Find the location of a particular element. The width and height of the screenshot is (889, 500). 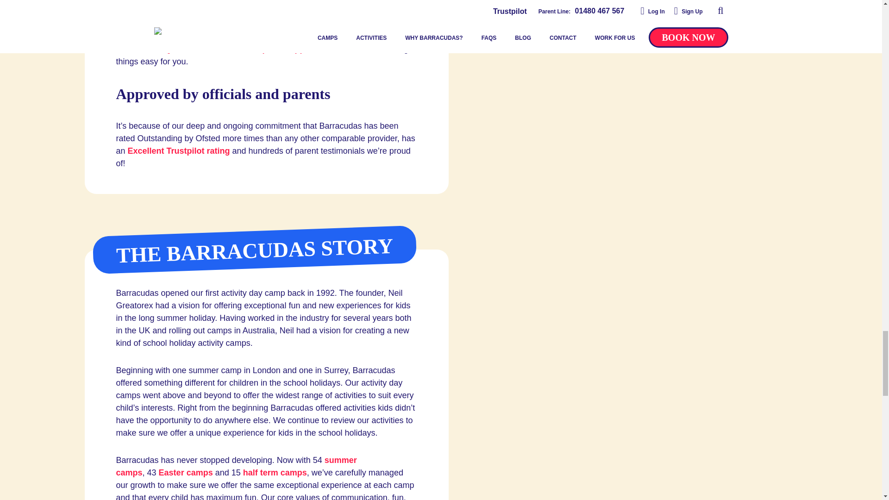

Contactless registration and parent app is located at coordinates (210, 49).